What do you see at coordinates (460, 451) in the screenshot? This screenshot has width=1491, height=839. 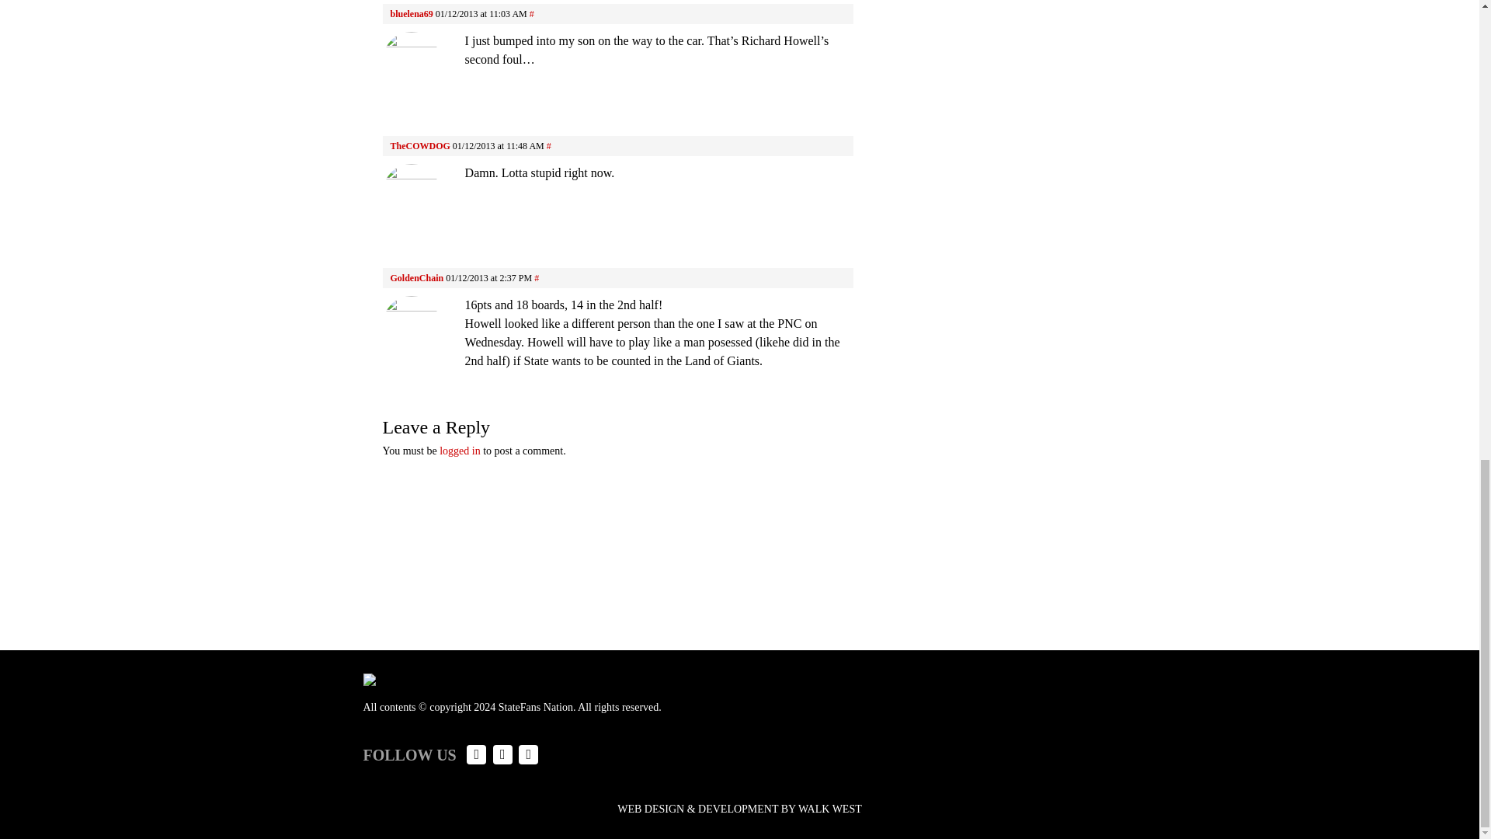 I see `logged in` at bounding box center [460, 451].